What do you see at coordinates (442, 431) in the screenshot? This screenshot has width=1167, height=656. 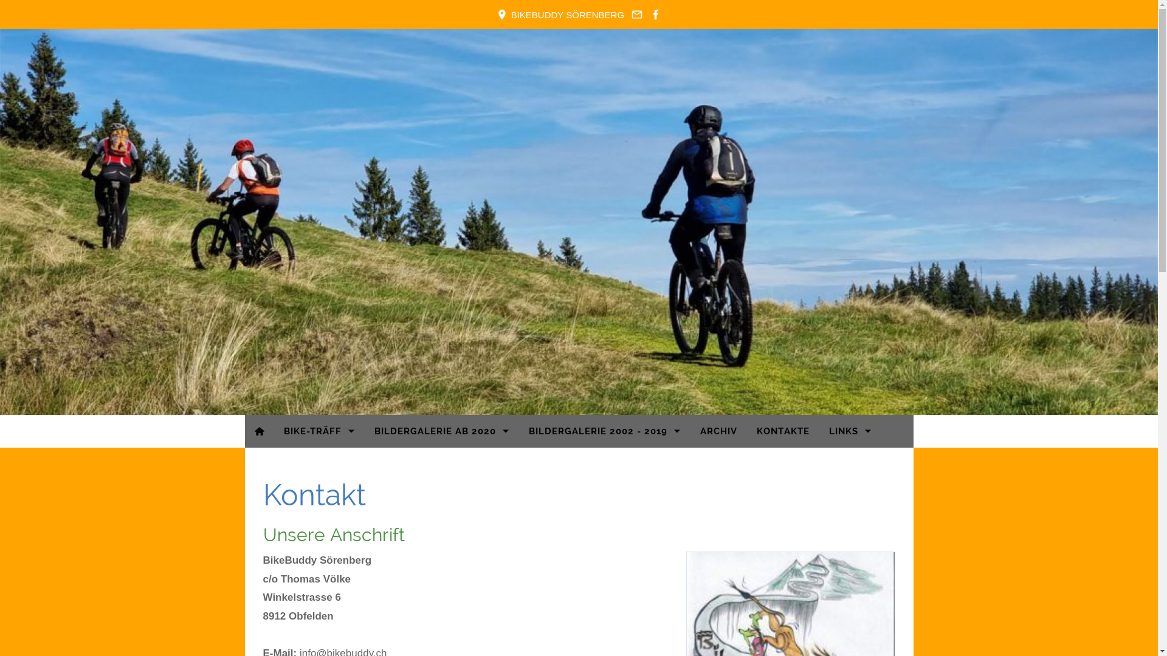 I see `BILDERGALERIE AB 2020` at bounding box center [442, 431].